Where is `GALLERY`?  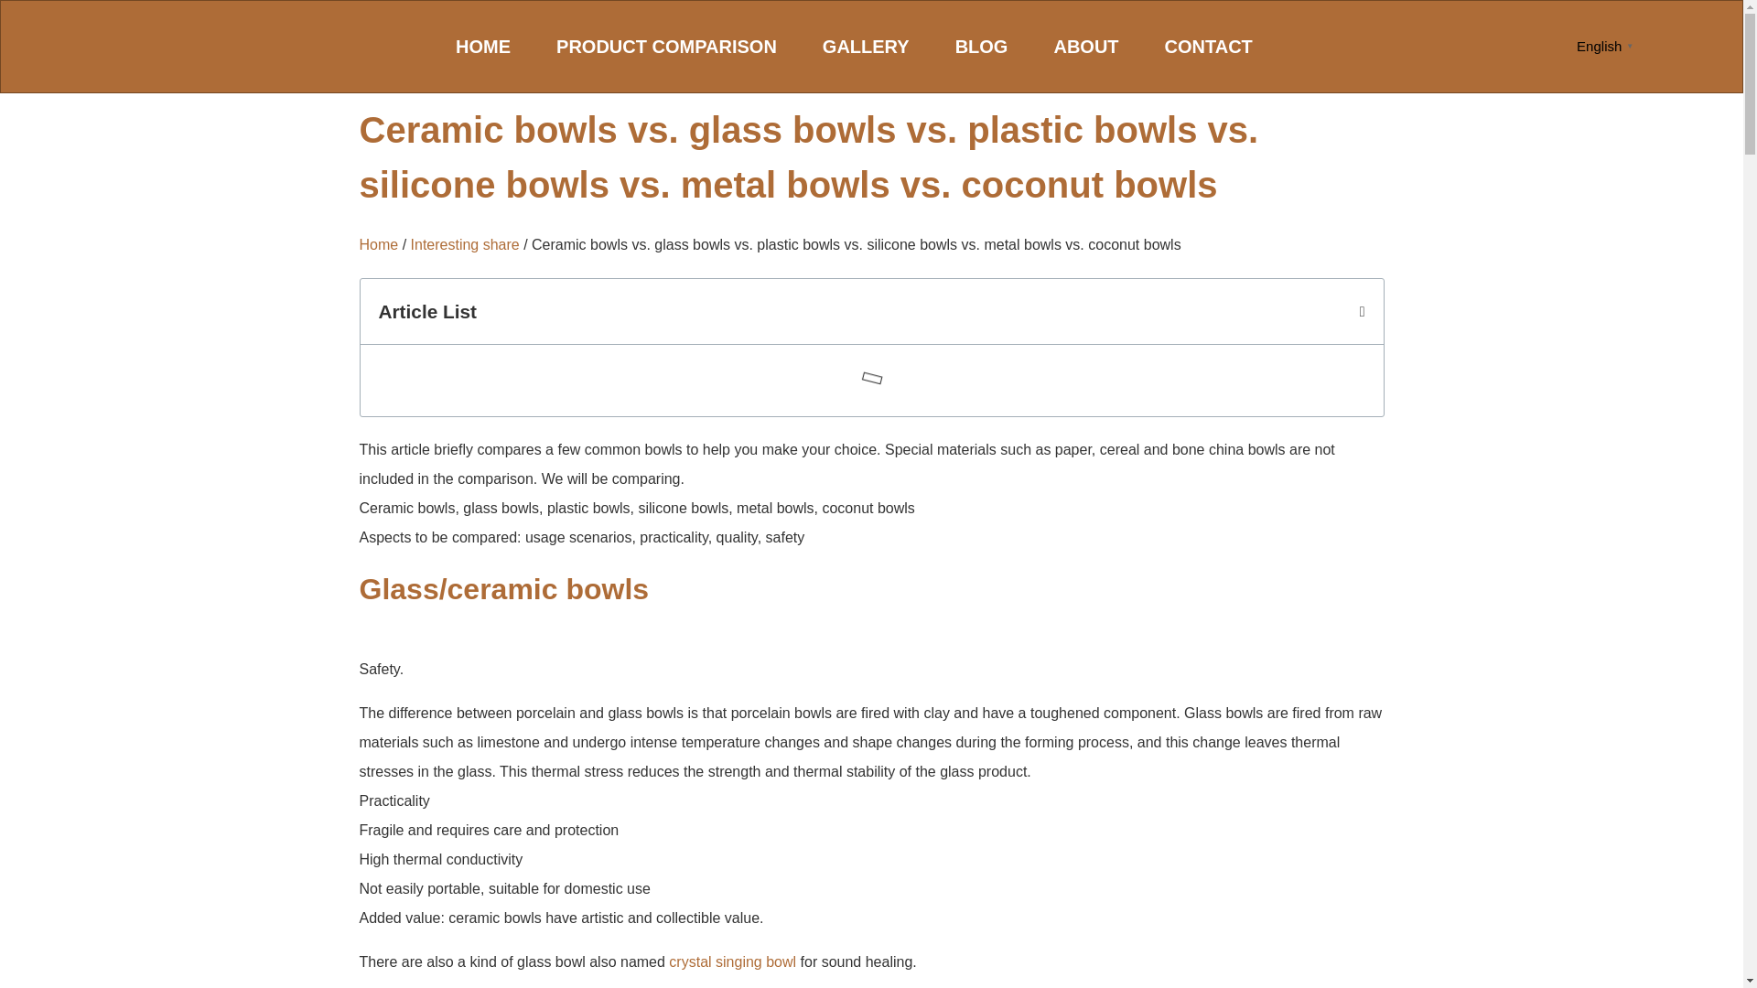
GALLERY is located at coordinates (866, 46).